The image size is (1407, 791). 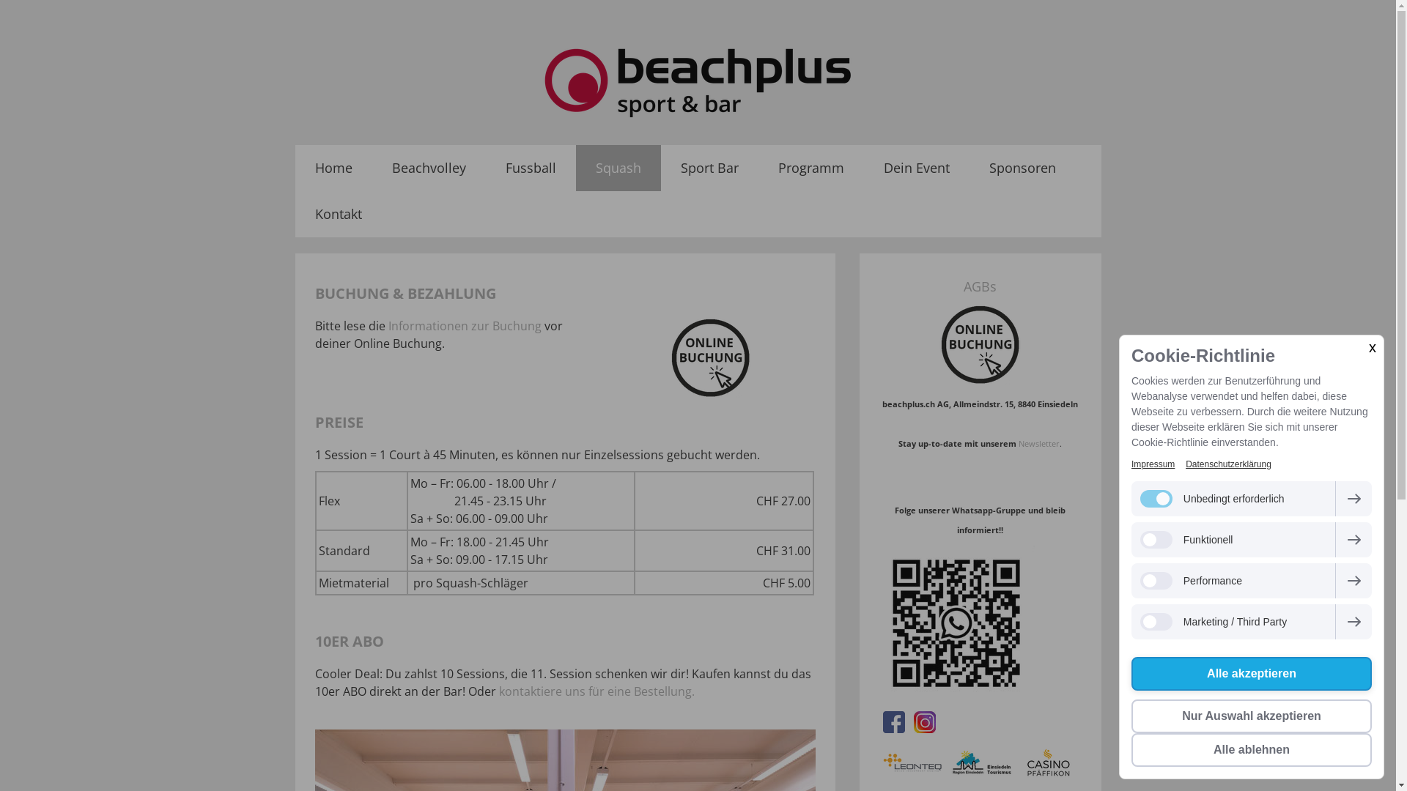 I want to click on Nur Auswahl akzeptieren, so click(x=1252, y=716).